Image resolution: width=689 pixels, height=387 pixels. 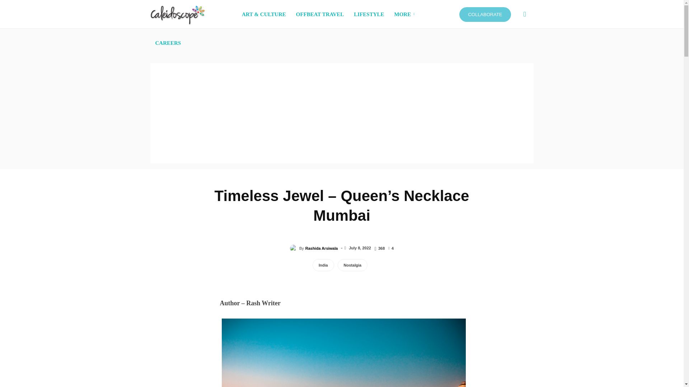 I want to click on Nostalgia, so click(x=352, y=265).